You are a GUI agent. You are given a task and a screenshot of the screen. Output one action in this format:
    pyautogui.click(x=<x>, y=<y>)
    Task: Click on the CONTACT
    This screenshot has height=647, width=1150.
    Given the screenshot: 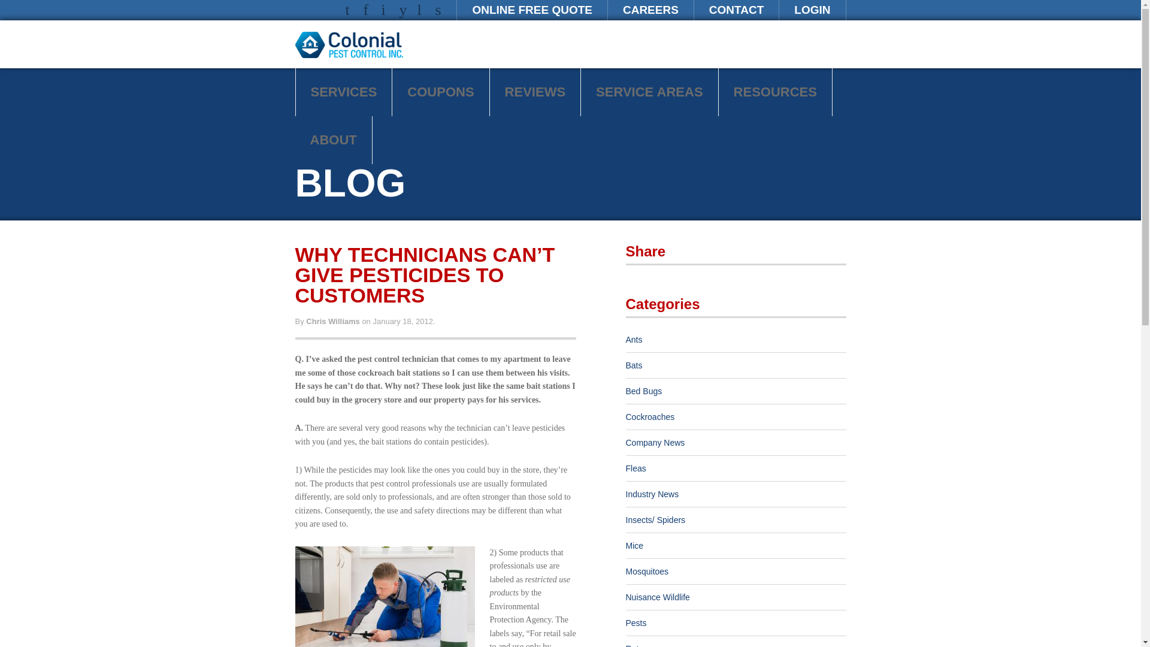 What is the action you would take?
    pyautogui.click(x=736, y=10)
    